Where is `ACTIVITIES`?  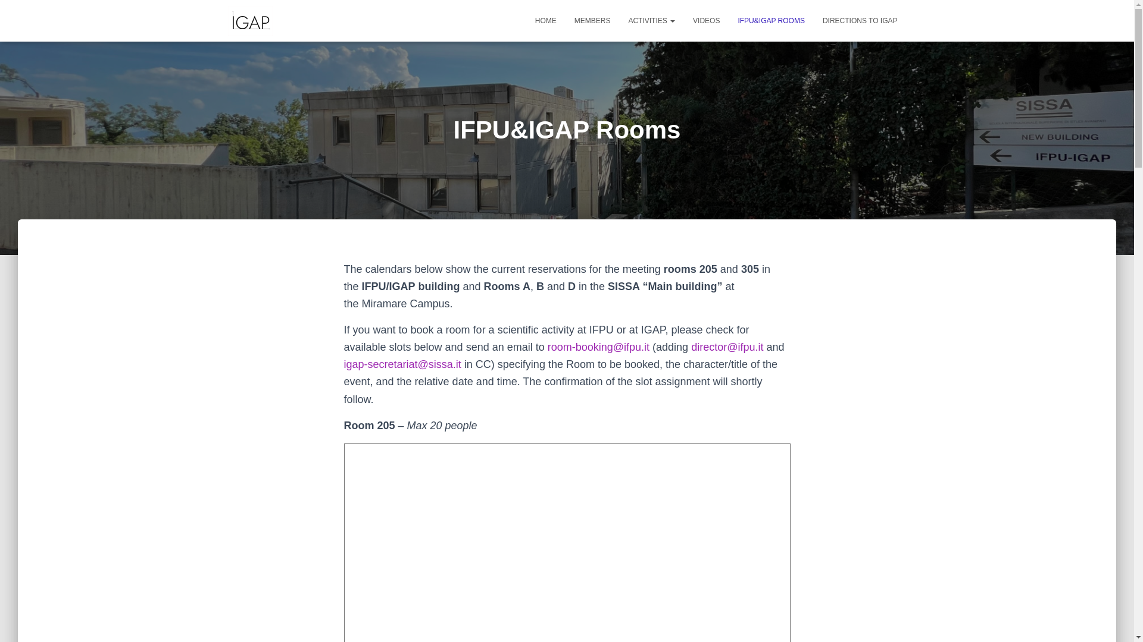
ACTIVITIES is located at coordinates (651, 20).